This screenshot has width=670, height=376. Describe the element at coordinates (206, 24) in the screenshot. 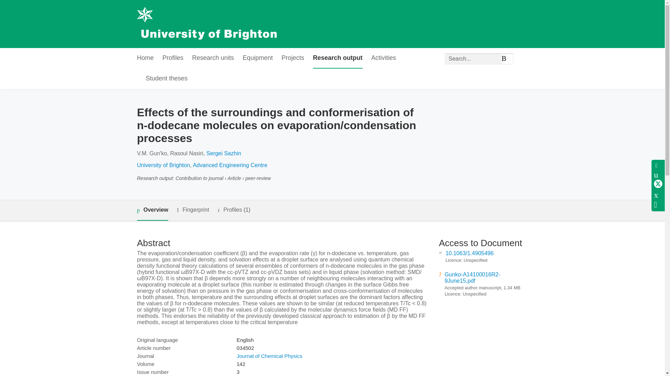

I see `The University of Brighton Home` at that location.